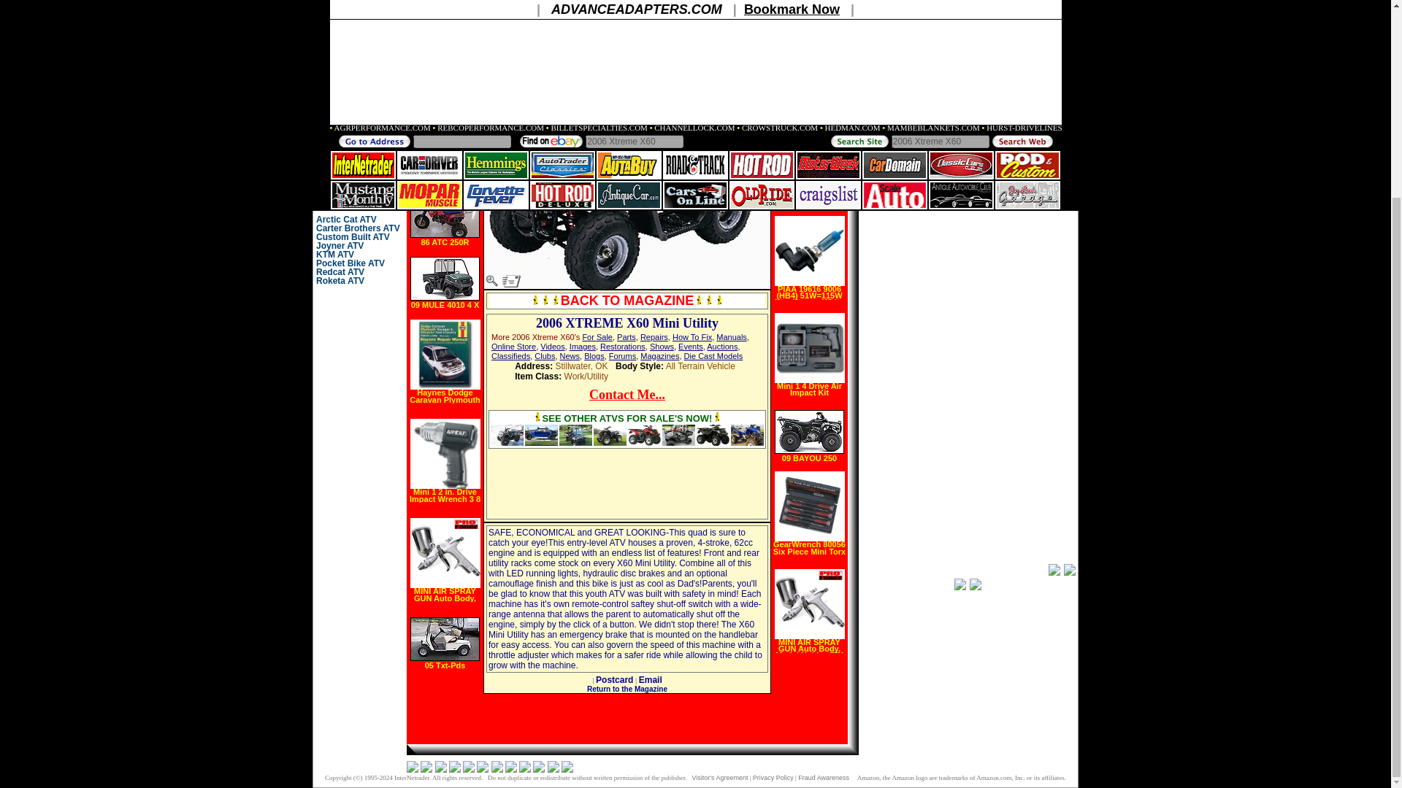 The height and width of the screenshot is (788, 1402). What do you see at coordinates (697, 483) in the screenshot?
I see `Advertisement` at bounding box center [697, 483].